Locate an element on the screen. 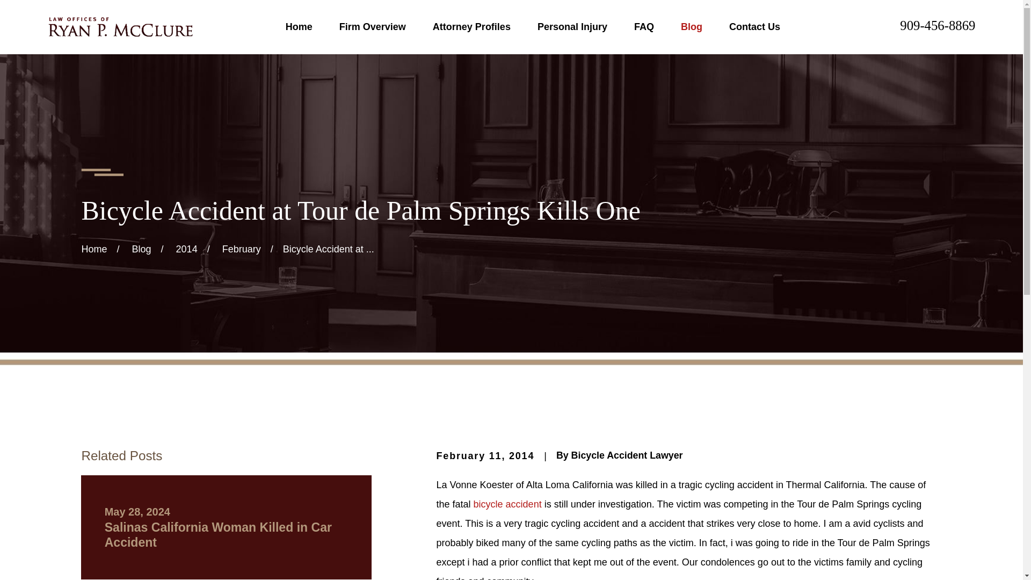  Personal Injury is located at coordinates (572, 27).